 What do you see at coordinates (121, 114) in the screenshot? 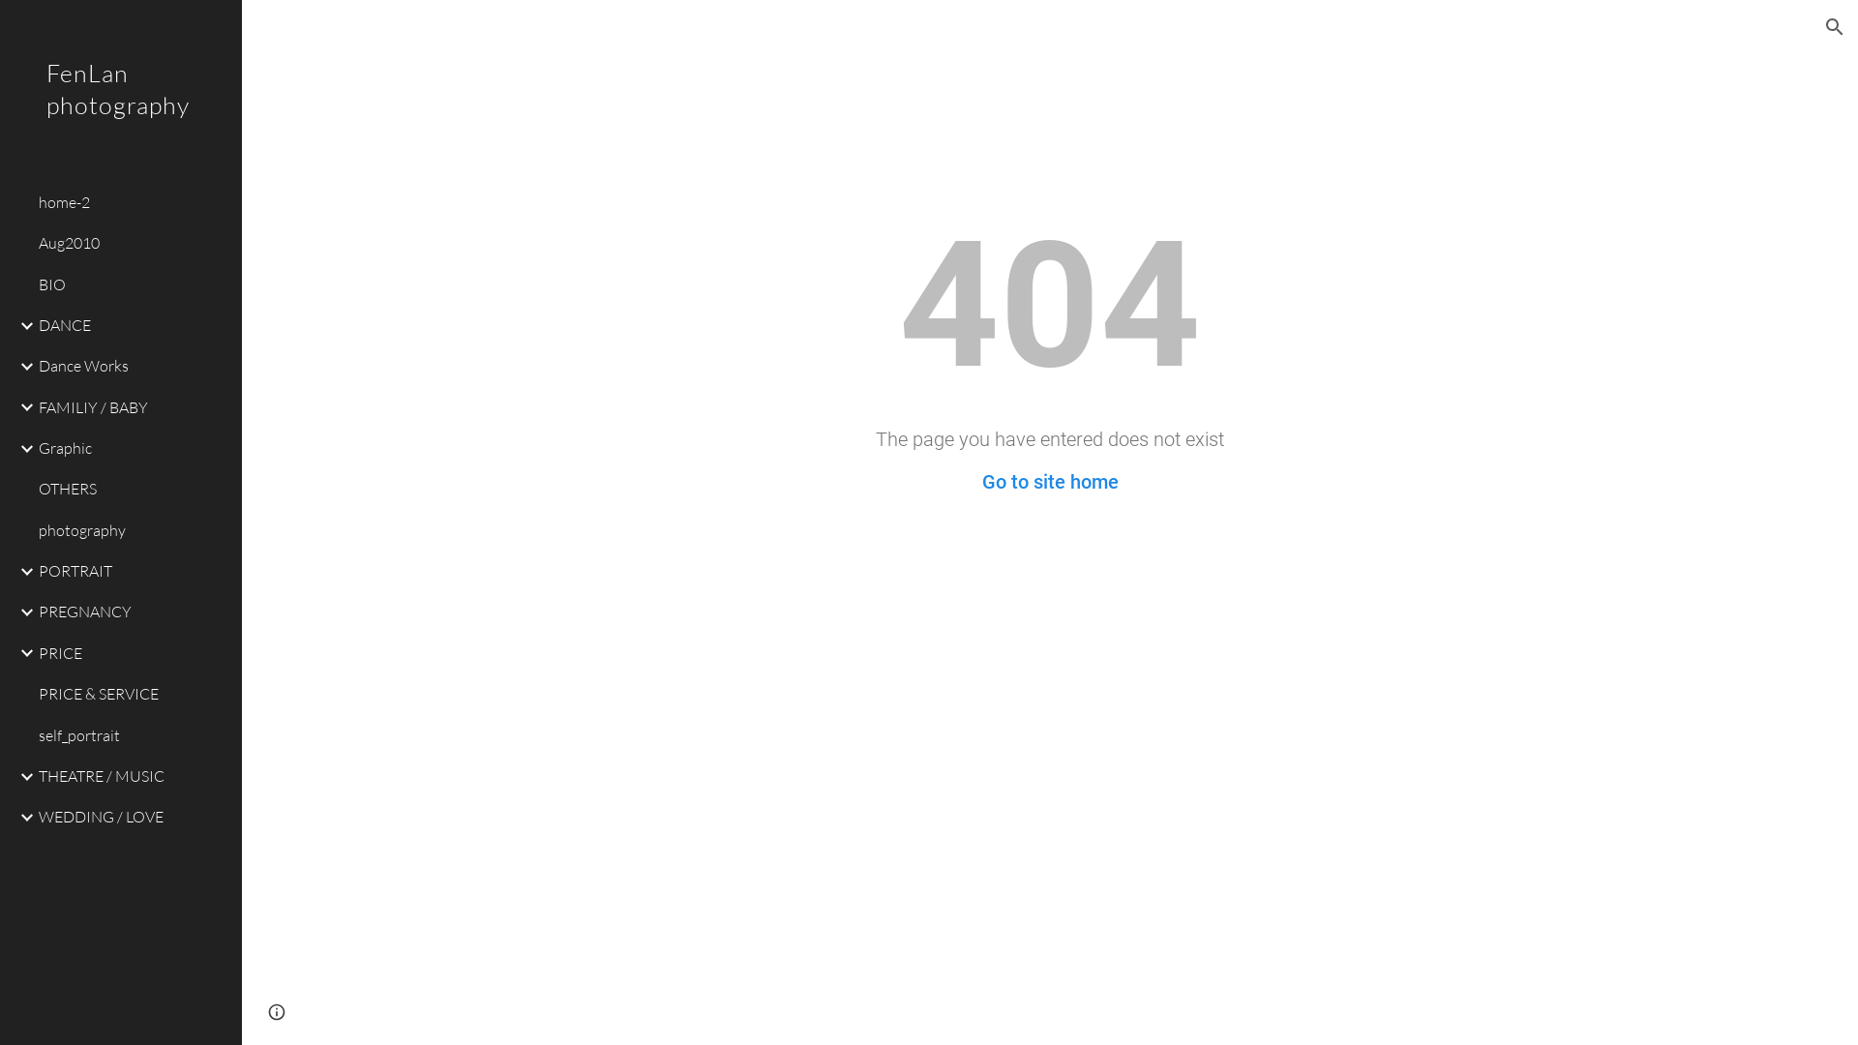
I see `FenLan photography` at bounding box center [121, 114].